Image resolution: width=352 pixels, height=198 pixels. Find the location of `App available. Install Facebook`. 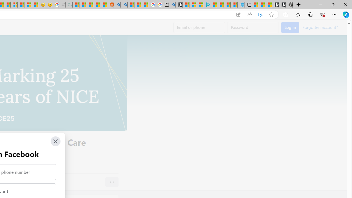

App available. Install Facebook is located at coordinates (238, 15).